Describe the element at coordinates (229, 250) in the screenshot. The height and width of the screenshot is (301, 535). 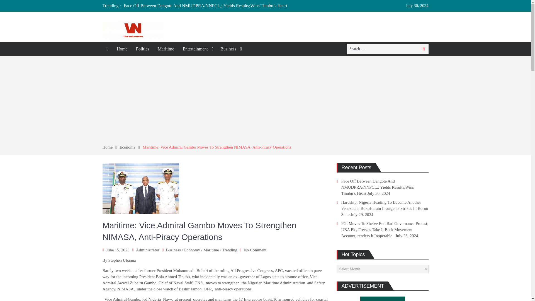
I see `Trending` at that location.